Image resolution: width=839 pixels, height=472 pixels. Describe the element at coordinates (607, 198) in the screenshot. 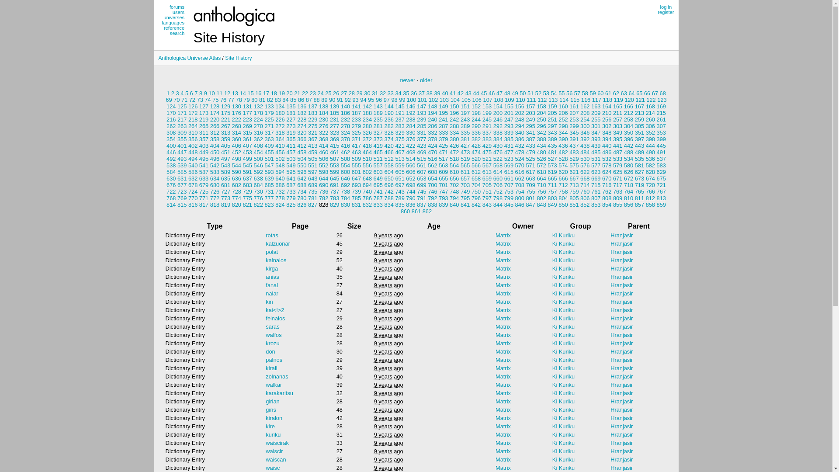

I see `808` at that location.